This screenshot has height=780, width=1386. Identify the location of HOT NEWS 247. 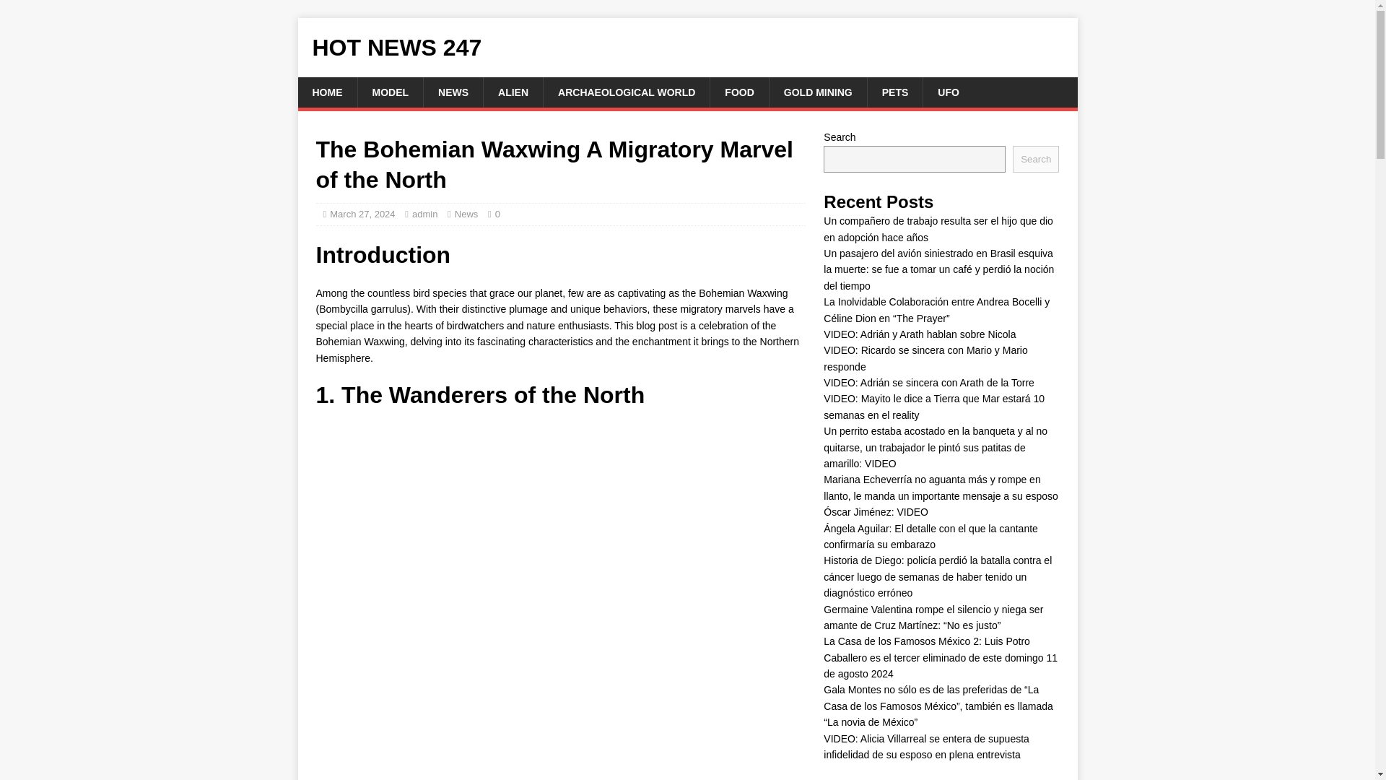
(687, 48).